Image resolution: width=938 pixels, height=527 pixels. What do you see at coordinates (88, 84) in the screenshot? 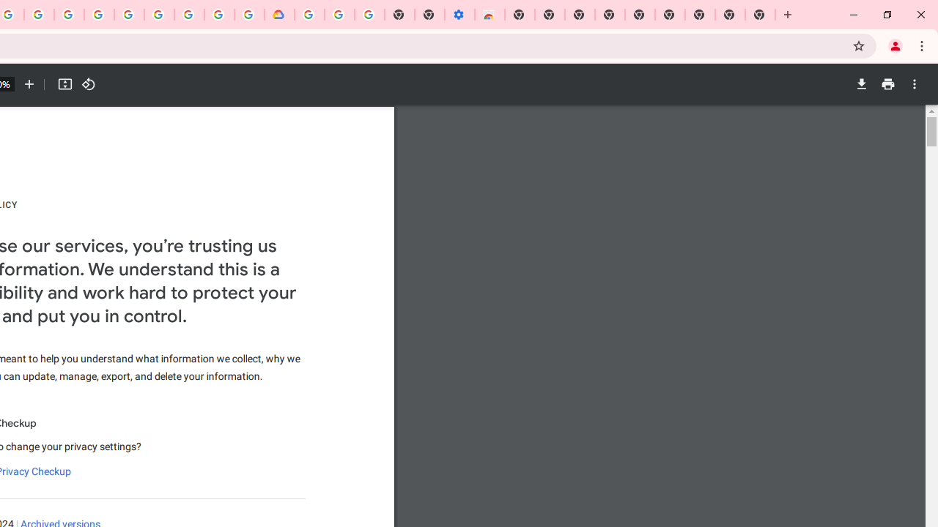
I see `Rotate counterclockwise` at bounding box center [88, 84].